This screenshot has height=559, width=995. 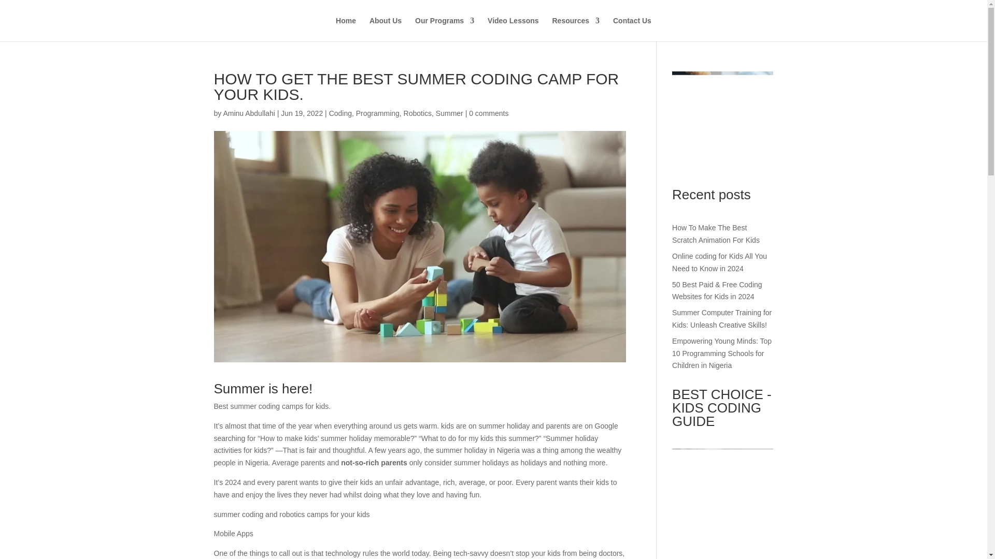 I want to click on Robotics, so click(x=418, y=113).